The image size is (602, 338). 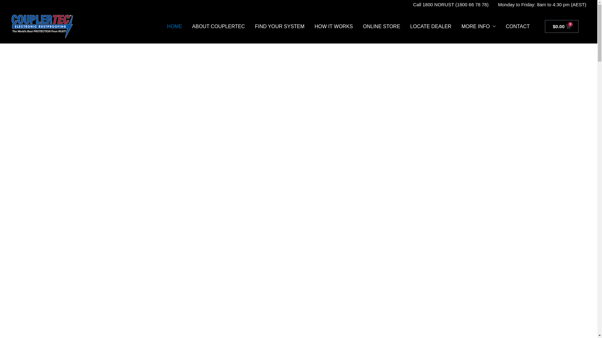 What do you see at coordinates (280, 26) in the screenshot?
I see `FIND YOUR SYSTEM` at bounding box center [280, 26].